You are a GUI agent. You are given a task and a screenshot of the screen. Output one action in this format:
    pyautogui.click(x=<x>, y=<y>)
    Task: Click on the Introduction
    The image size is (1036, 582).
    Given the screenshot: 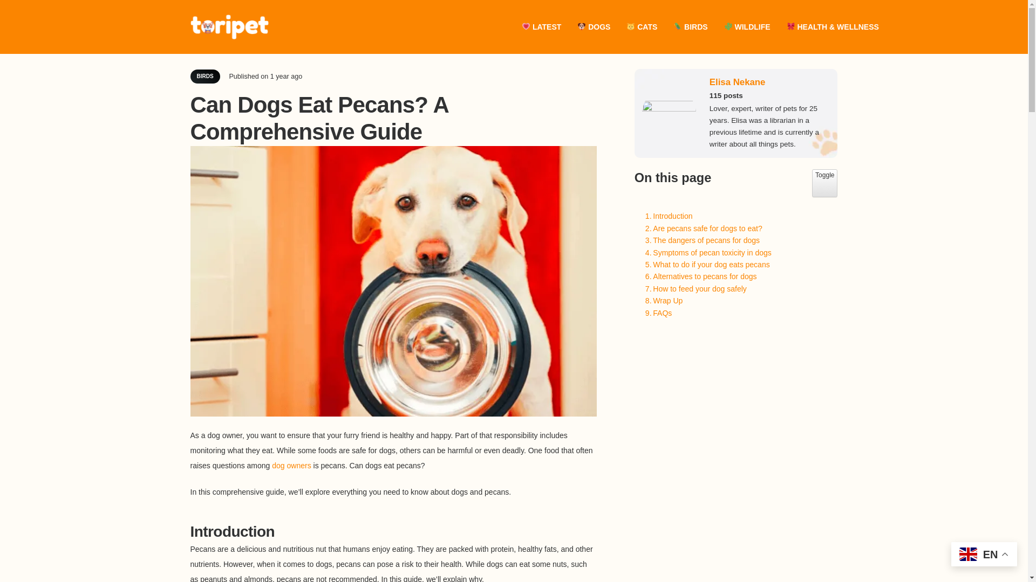 What is the action you would take?
    pyautogui.click(x=541, y=26)
    